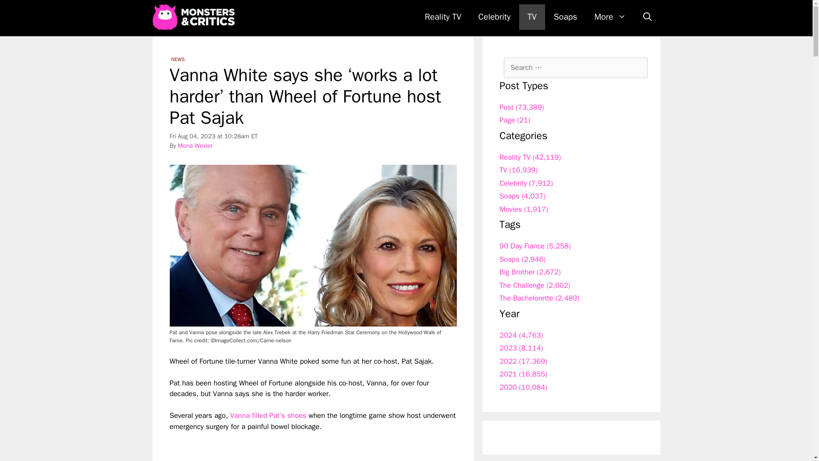 This screenshot has height=461, width=819. What do you see at coordinates (195, 145) in the screenshot?
I see `Mona Wexler` at bounding box center [195, 145].